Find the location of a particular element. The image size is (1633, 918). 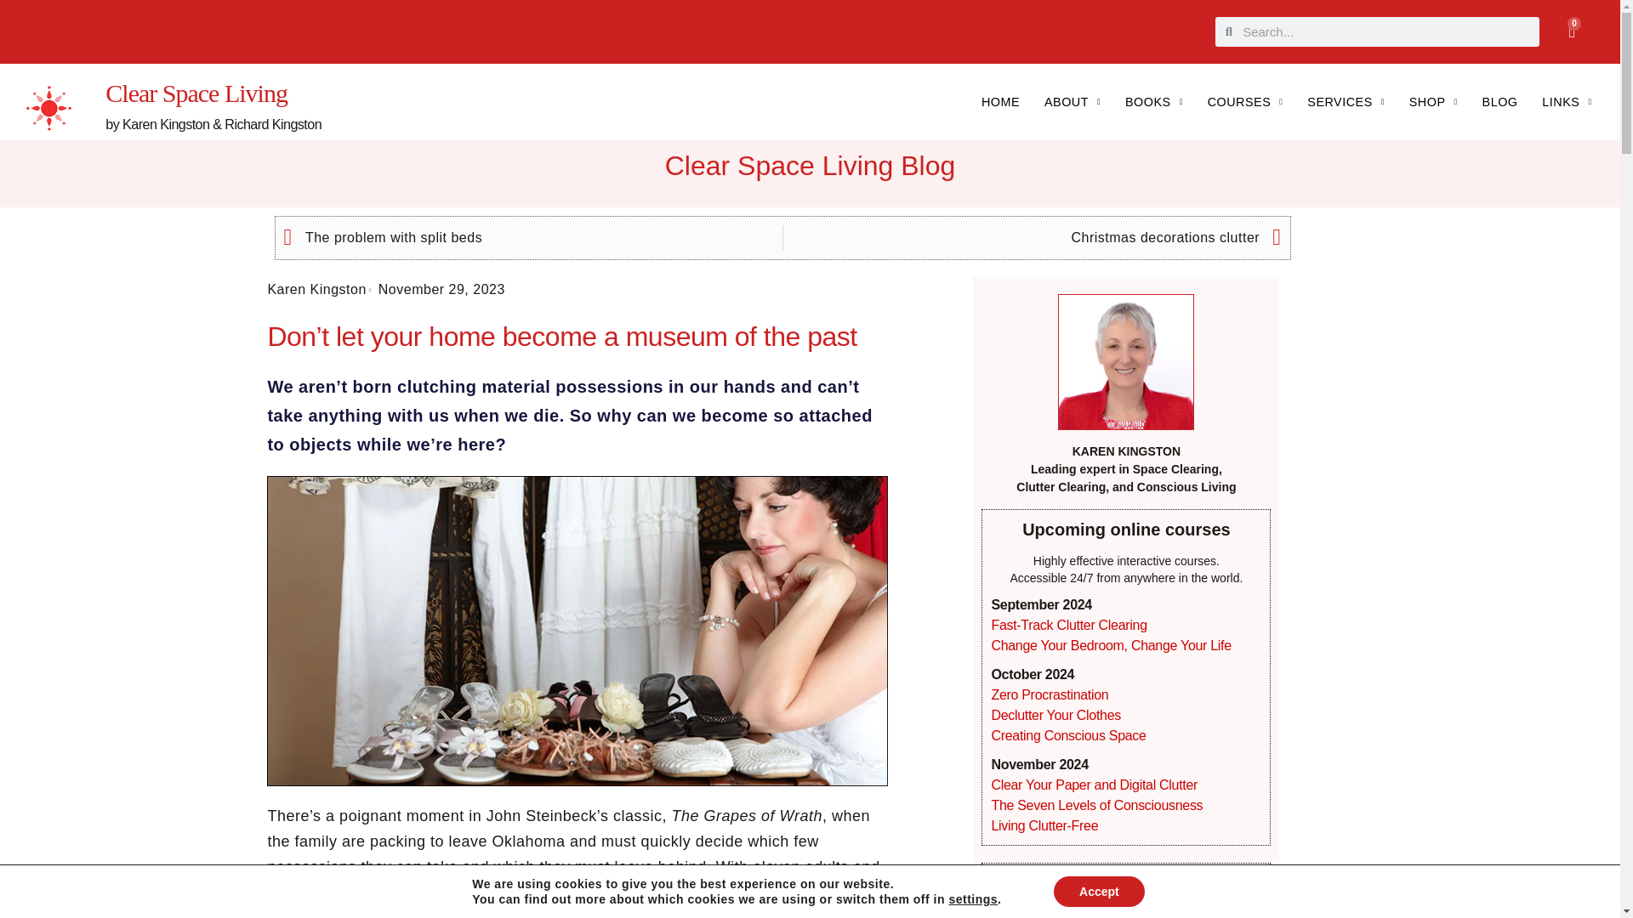

SHOP is located at coordinates (1346, 102).